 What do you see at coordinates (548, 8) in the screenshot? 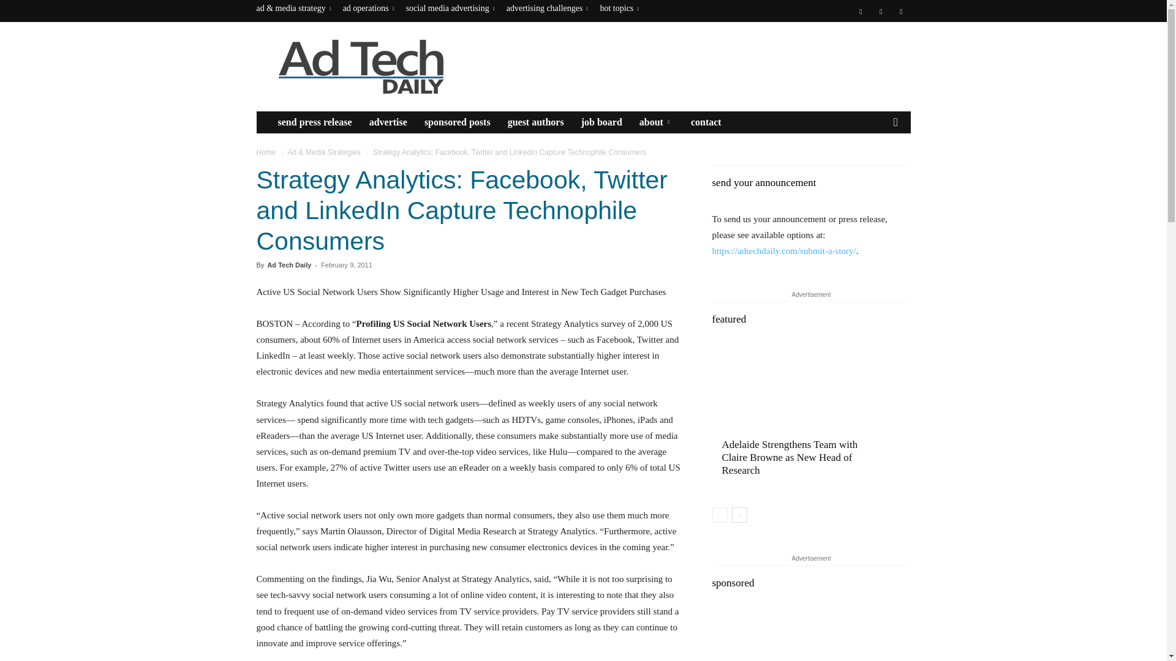
I see `advertising challenges` at bounding box center [548, 8].